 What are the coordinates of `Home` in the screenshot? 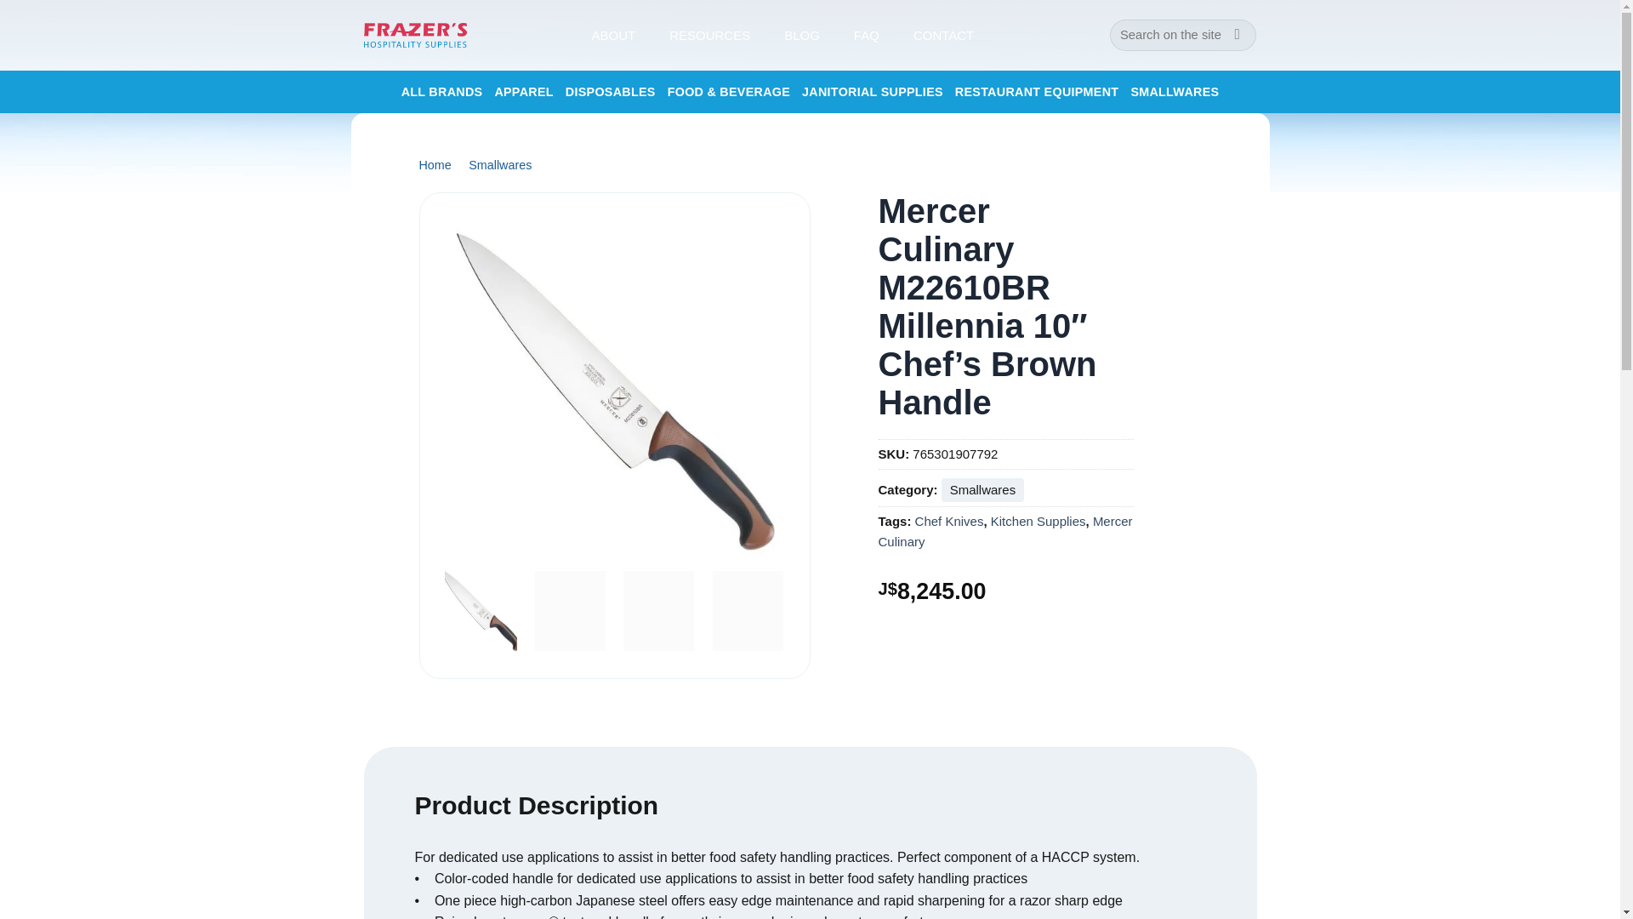 It's located at (434, 164).